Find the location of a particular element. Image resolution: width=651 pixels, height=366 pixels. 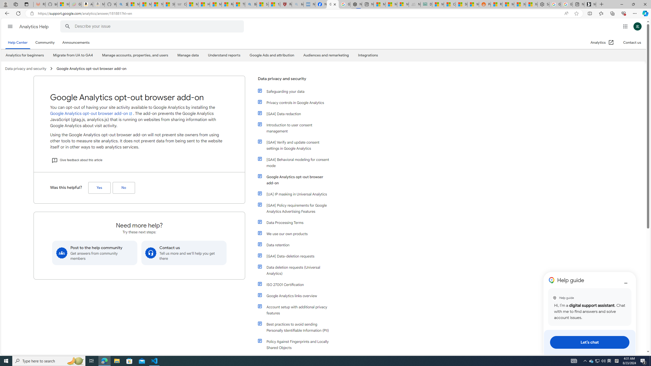

Data deletion requests (Universal Analytics) is located at coordinates (297, 270).